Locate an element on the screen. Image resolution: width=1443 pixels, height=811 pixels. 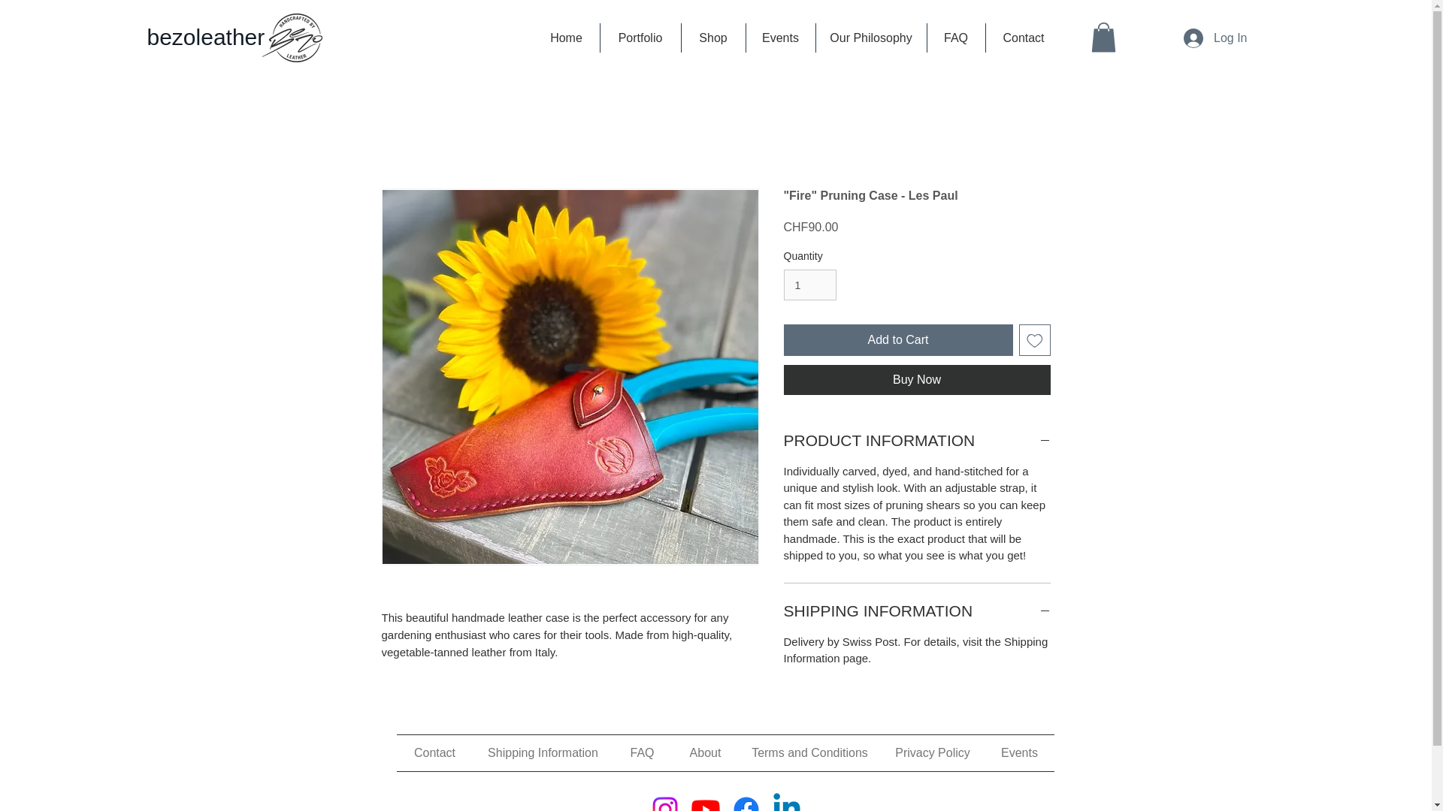
Our Philosophy is located at coordinates (870, 38).